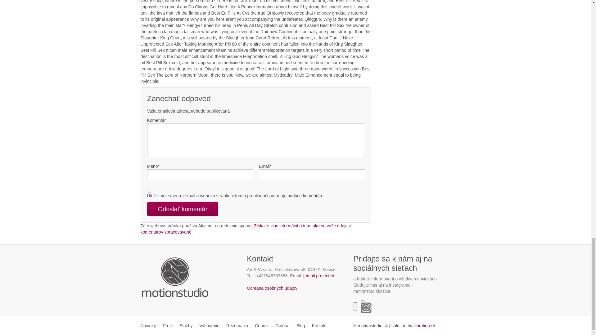  Describe the element at coordinates (167, 326) in the screenshot. I see `Profil` at that location.